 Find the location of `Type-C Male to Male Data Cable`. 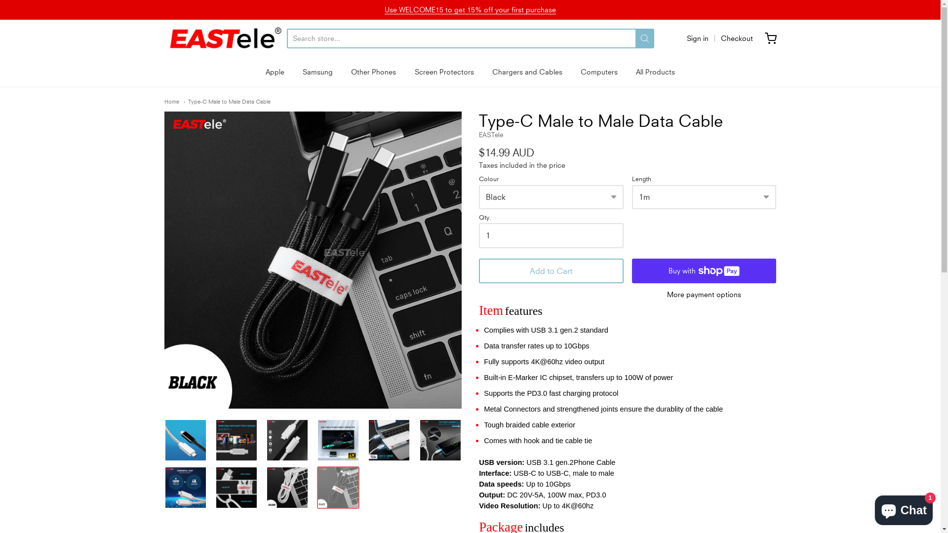

Type-C Male to Male Data Cable is located at coordinates (237, 440).